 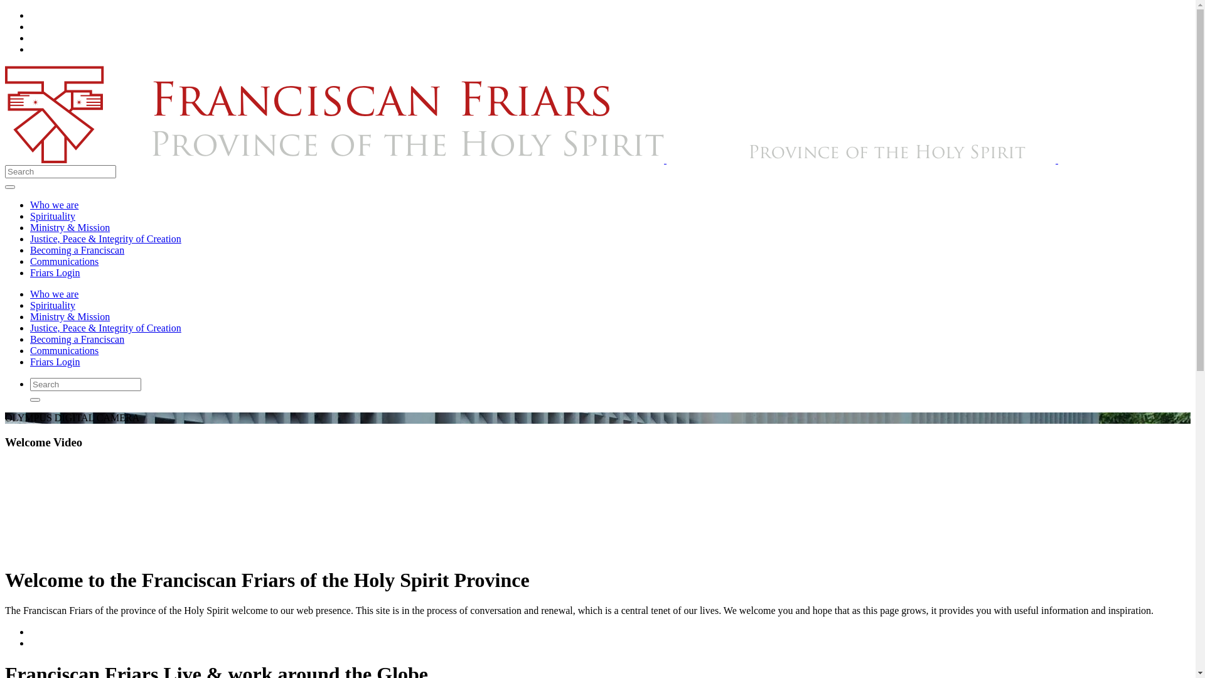 I want to click on Justice, Peace & Integrity of Creation, so click(x=105, y=239).